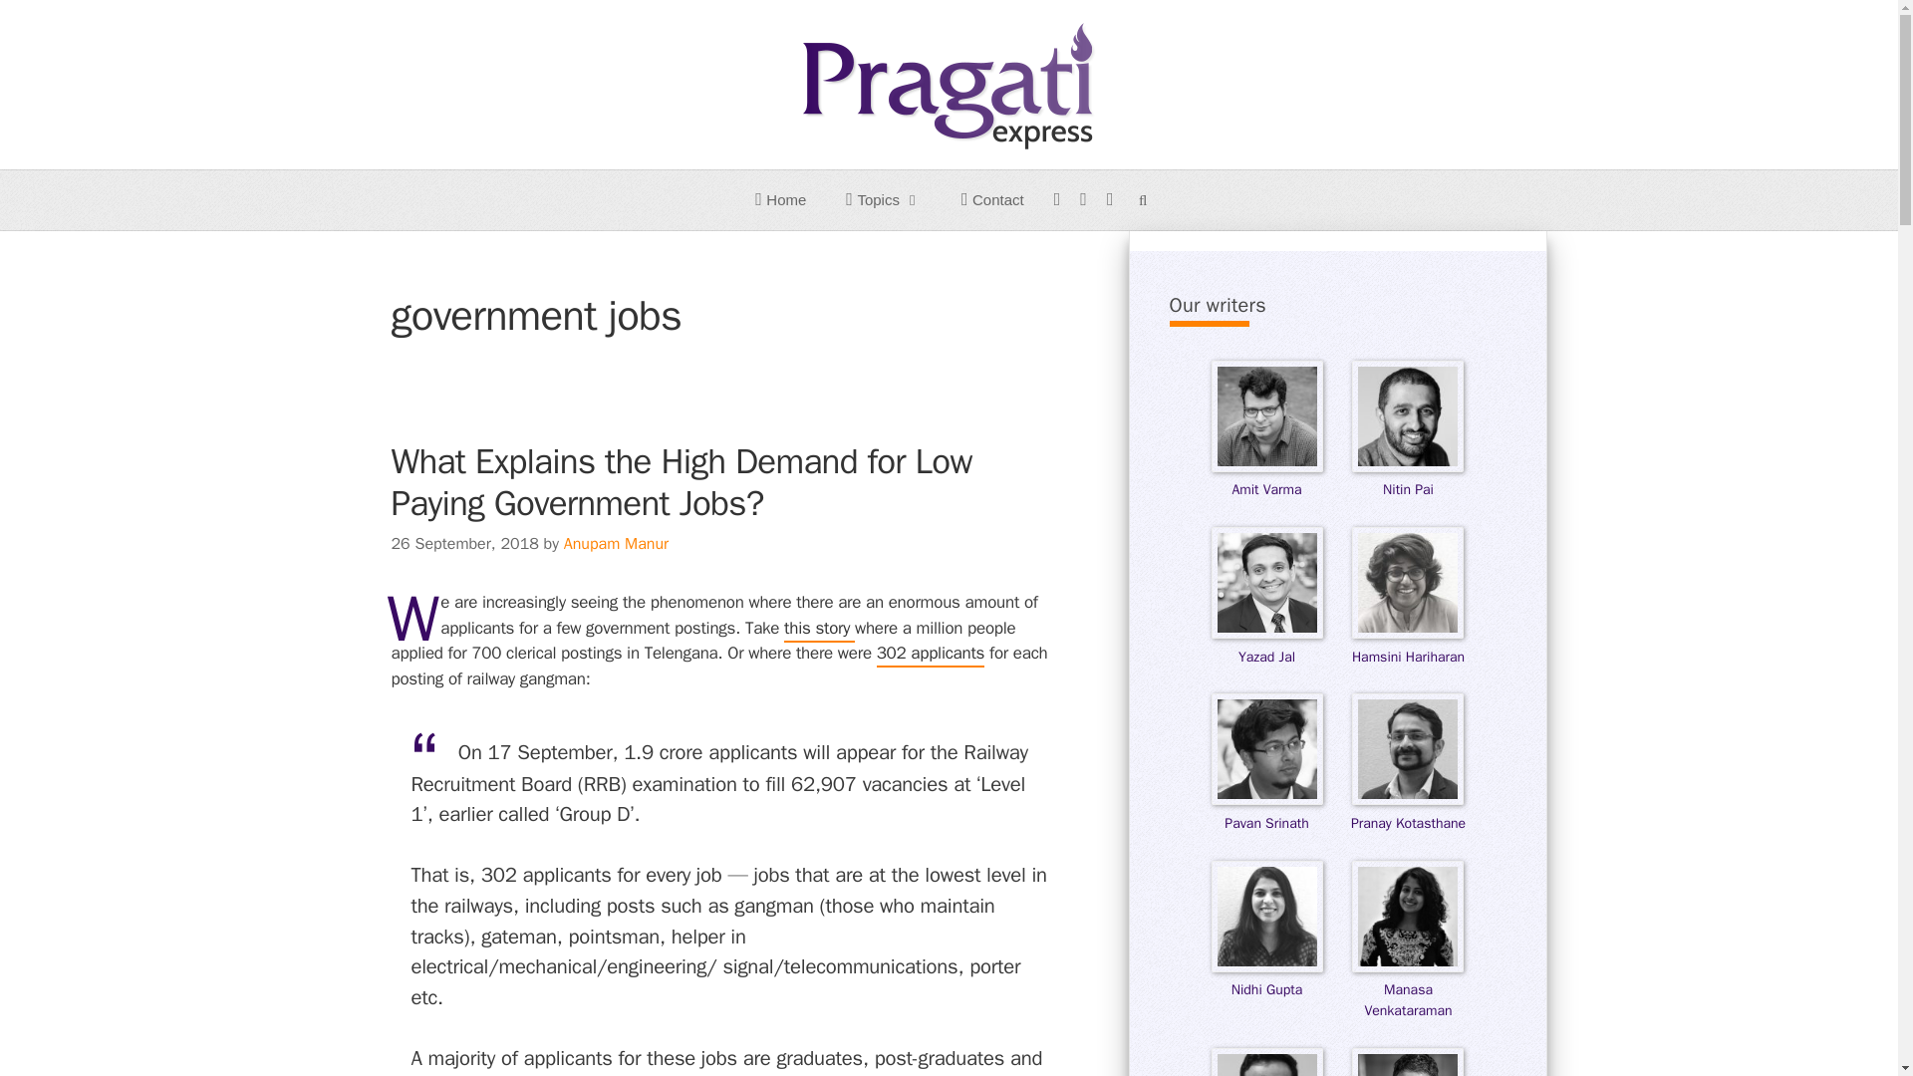 The height and width of the screenshot is (1076, 1913). Describe the element at coordinates (1265, 978) in the screenshot. I see `Nidhi Gupta` at that location.